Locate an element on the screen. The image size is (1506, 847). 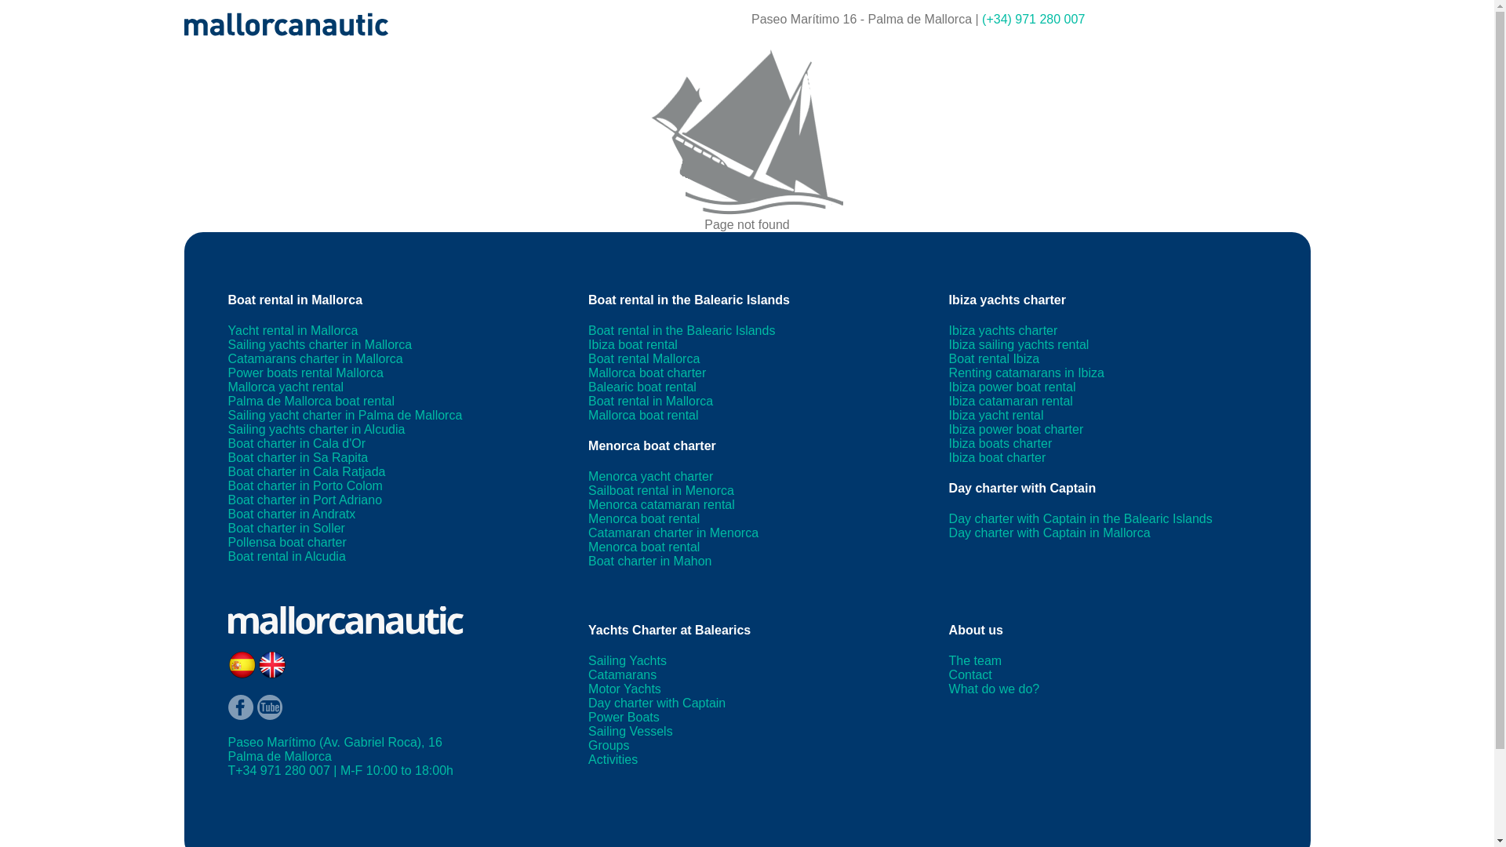
Mallorca boat rental is located at coordinates (643, 414).